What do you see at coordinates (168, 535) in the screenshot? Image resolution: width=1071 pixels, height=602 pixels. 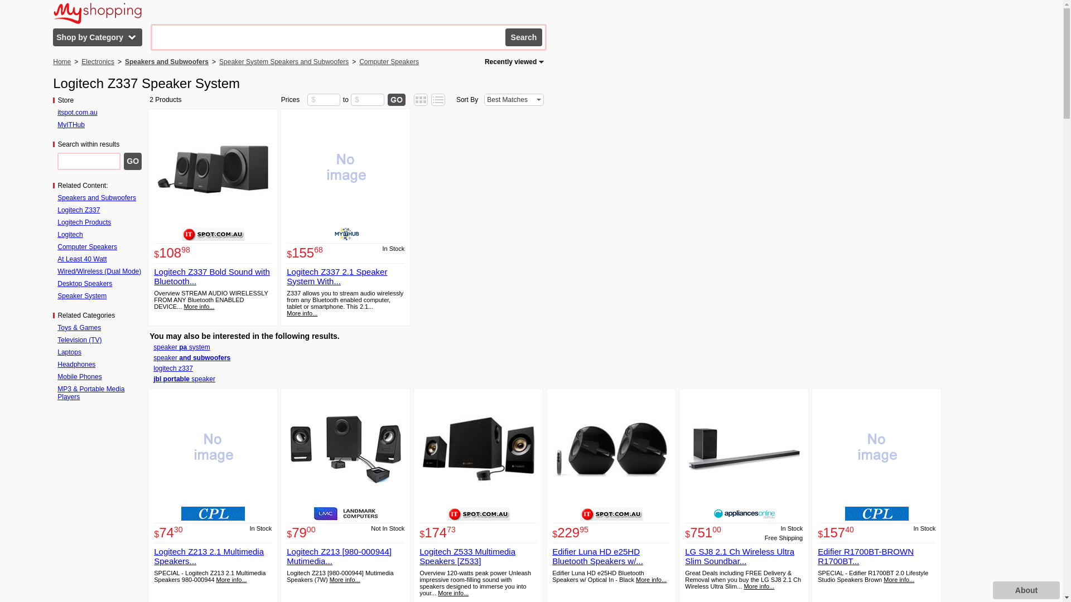 I see `$7430` at bounding box center [168, 535].